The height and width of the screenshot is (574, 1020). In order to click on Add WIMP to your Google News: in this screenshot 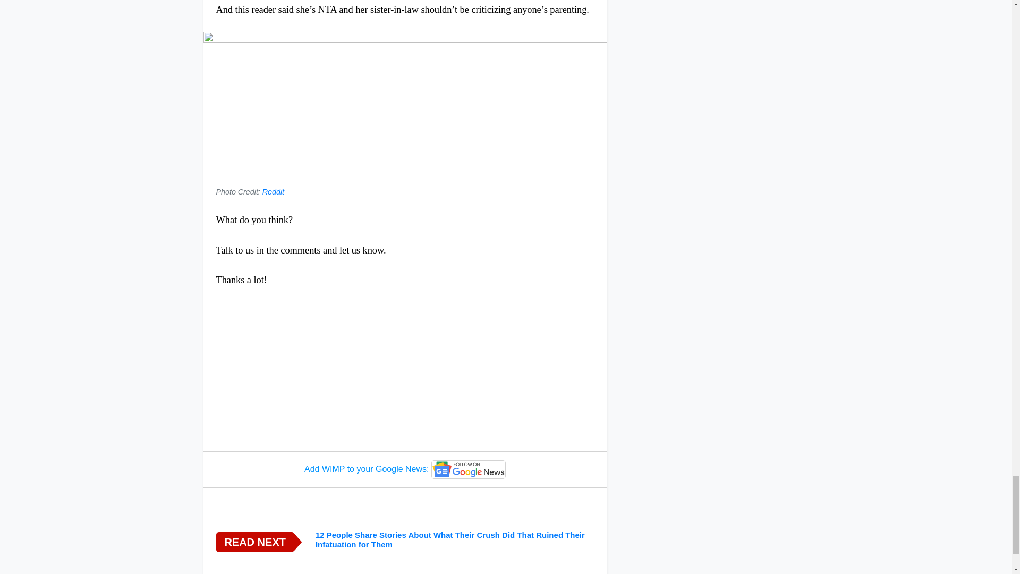, I will do `click(405, 469)`.